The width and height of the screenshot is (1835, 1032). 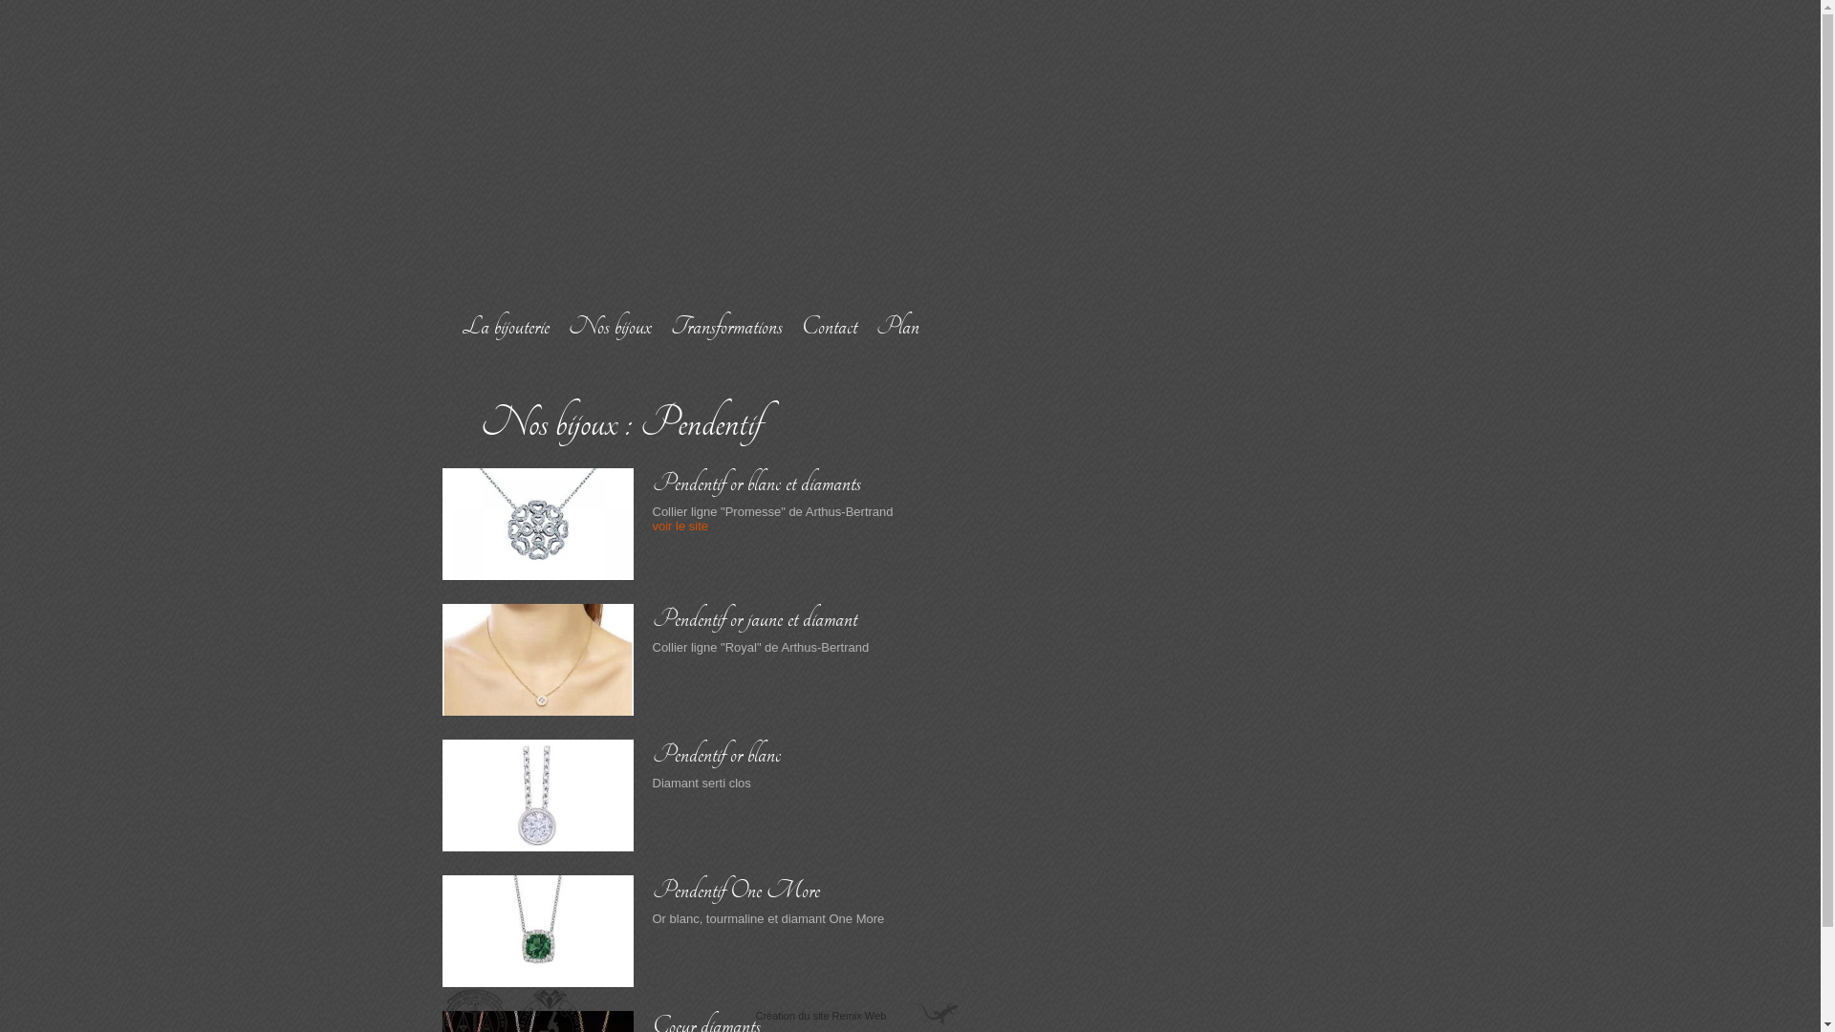 I want to click on Plan   , so click(x=904, y=327).